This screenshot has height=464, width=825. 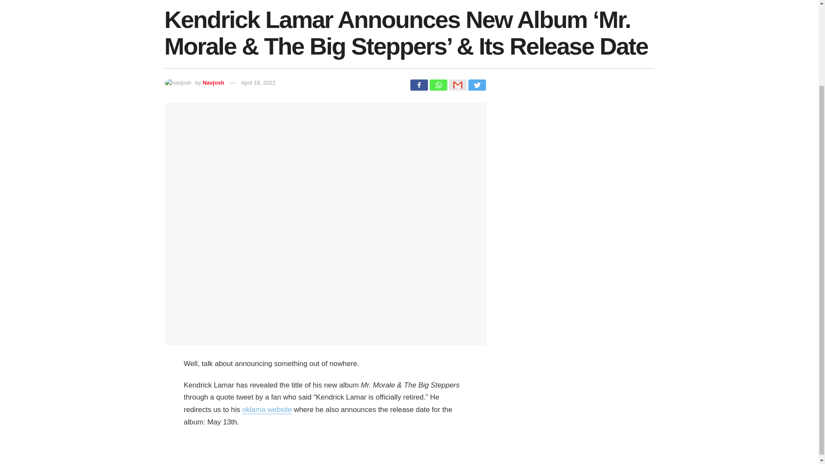 I want to click on Twitter, so click(x=477, y=85).